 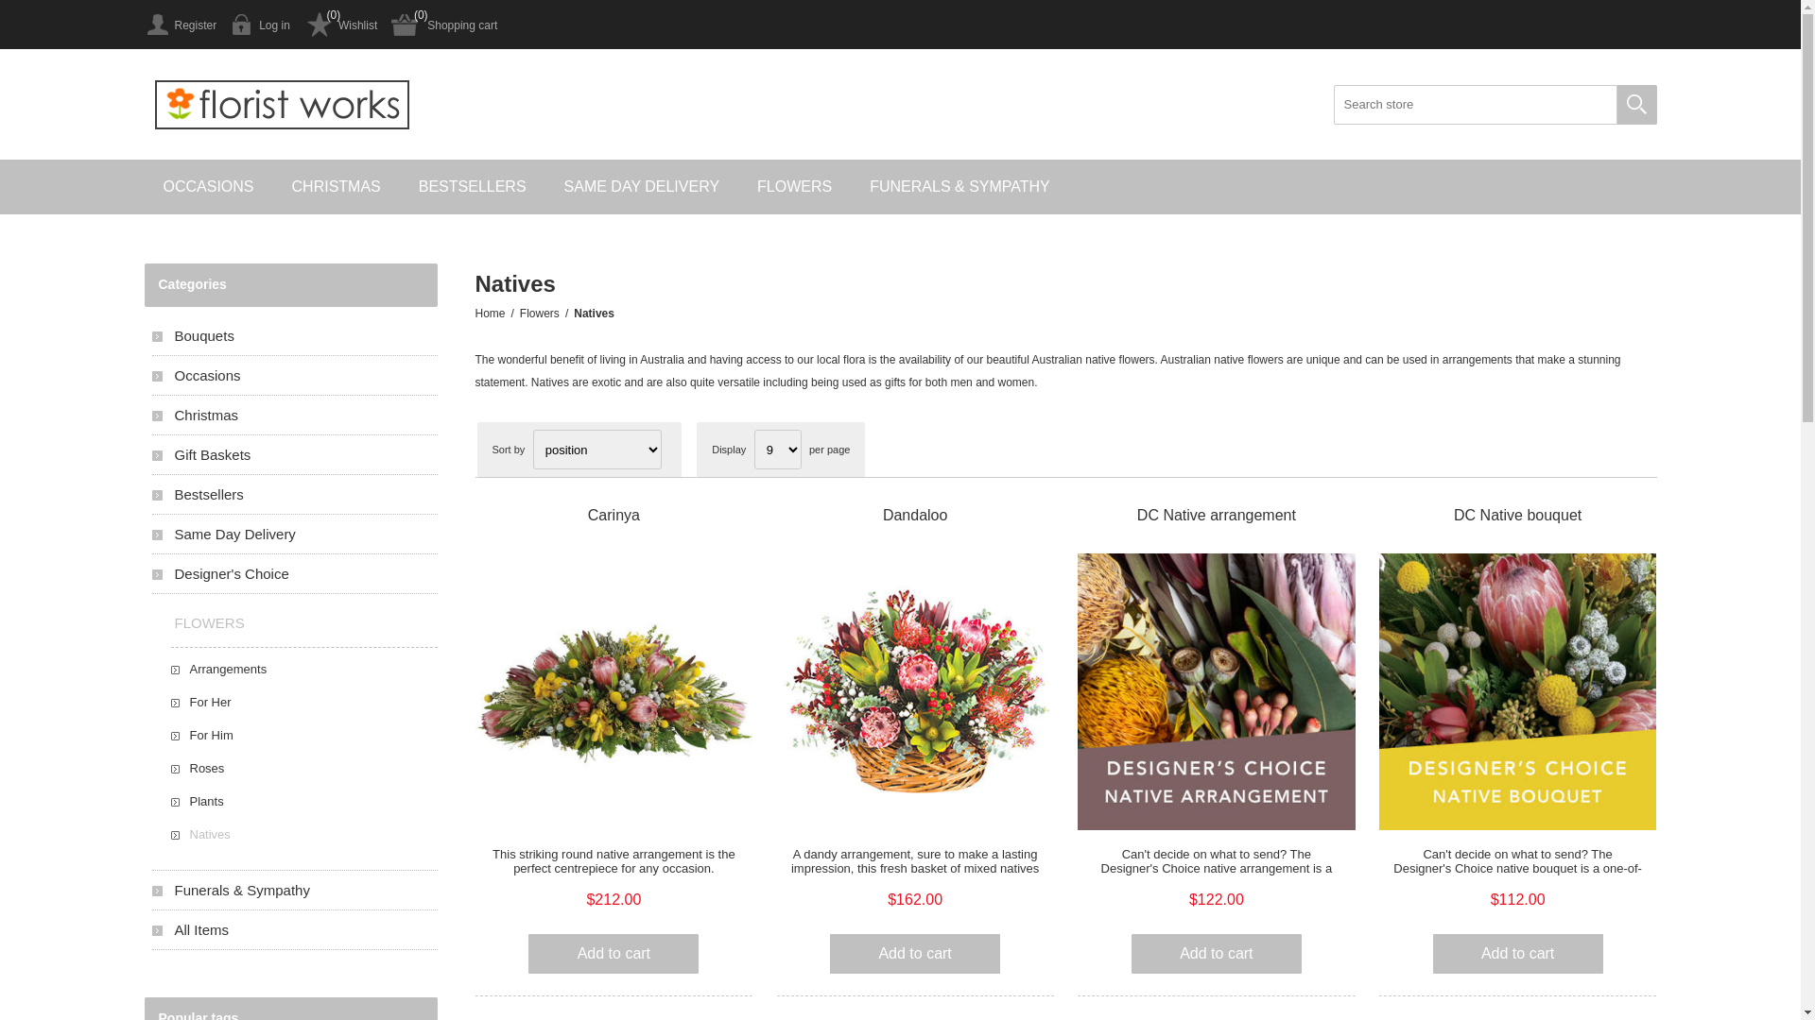 What do you see at coordinates (1216, 516) in the screenshot?
I see `DC Native arrangement` at bounding box center [1216, 516].